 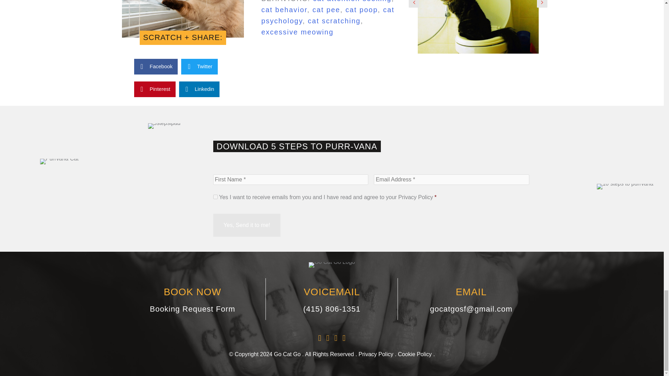 I want to click on cat scratching, so click(x=334, y=21).